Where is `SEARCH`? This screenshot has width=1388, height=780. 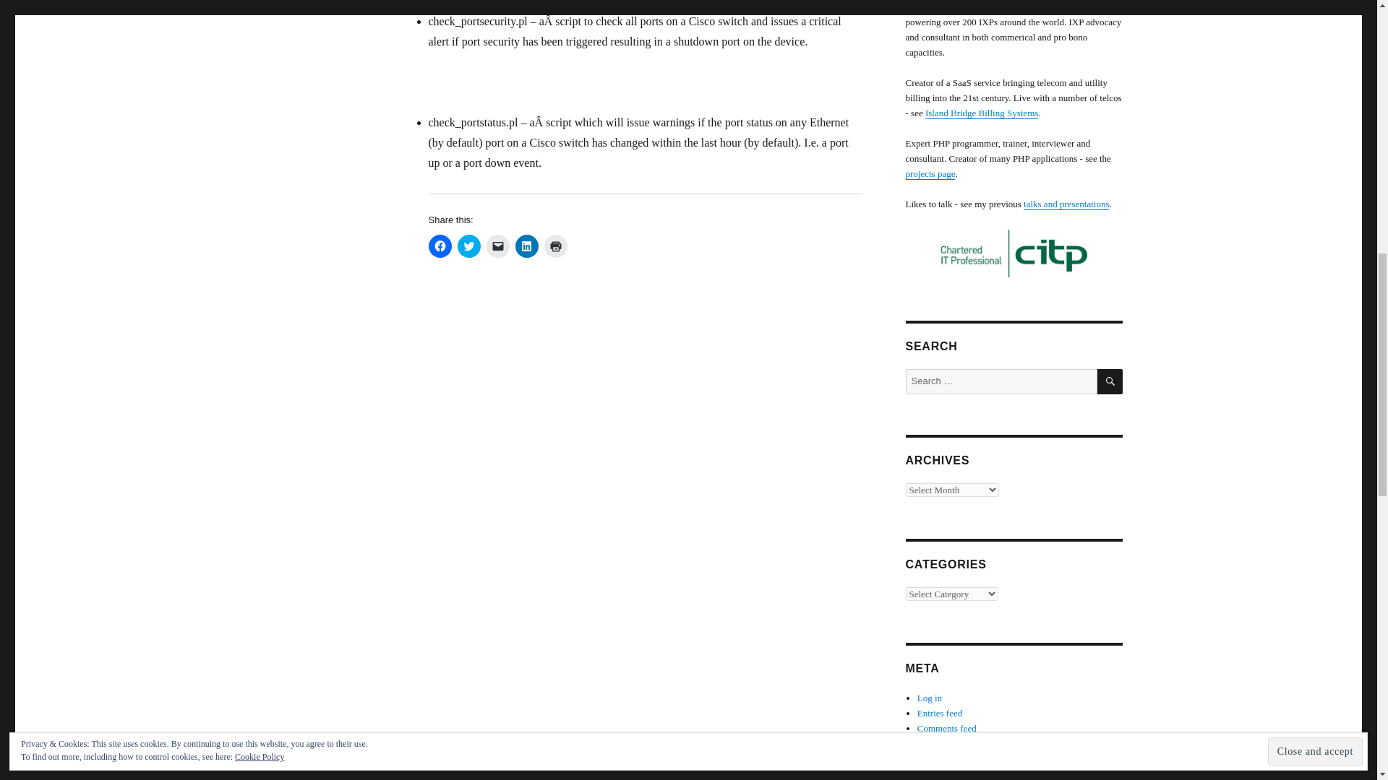 SEARCH is located at coordinates (1110, 381).